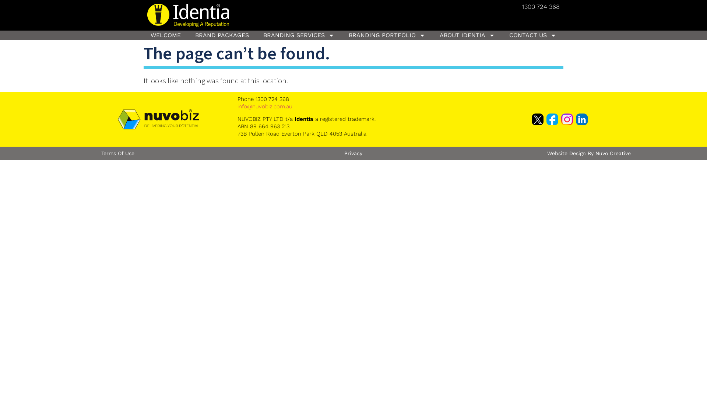 Image resolution: width=707 pixels, height=398 pixels. I want to click on info@nuvobiz.com.au, so click(265, 107).